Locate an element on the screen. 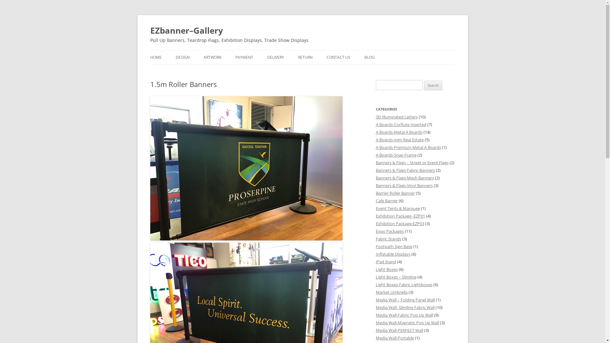 The image size is (610, 343). Skip to content is located at coordinates (318, 52).